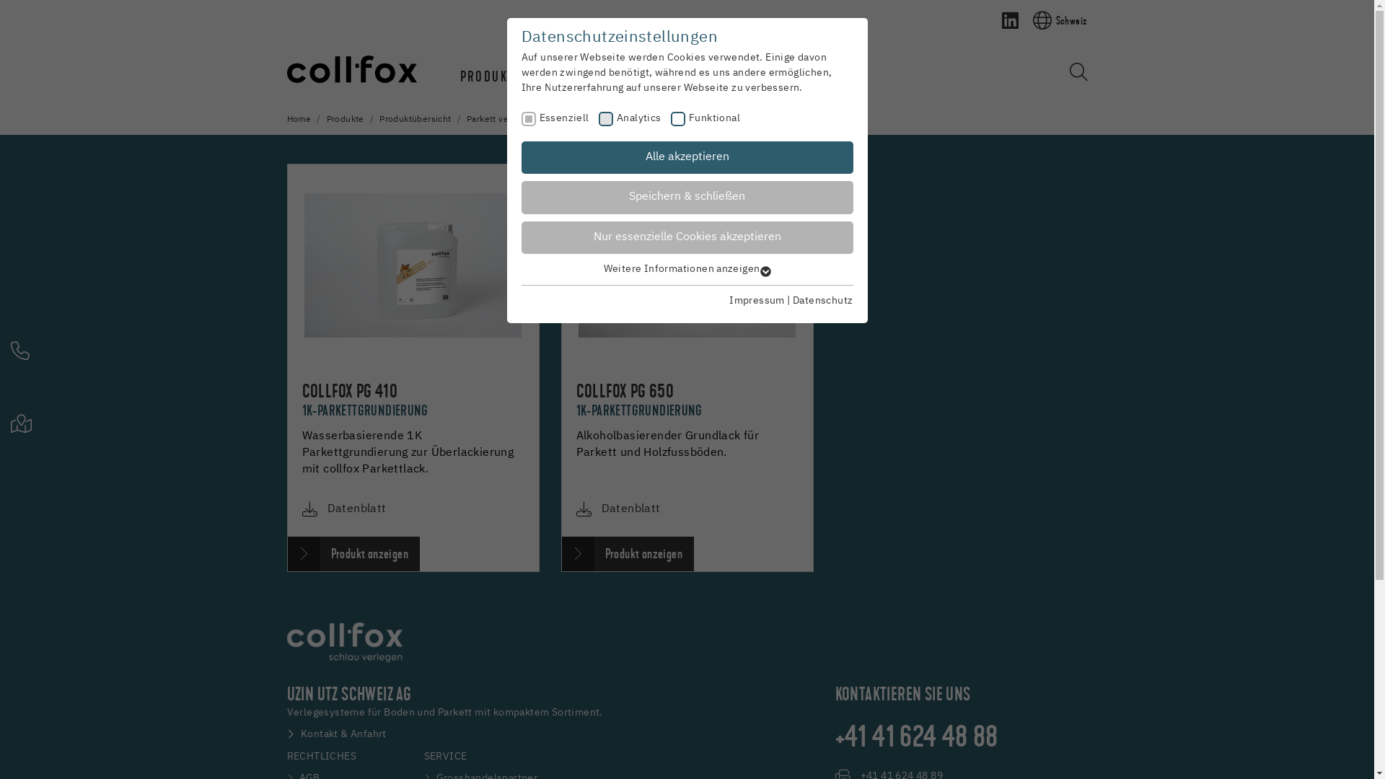  I want to click on PRODUKTE, so click(491, 76).